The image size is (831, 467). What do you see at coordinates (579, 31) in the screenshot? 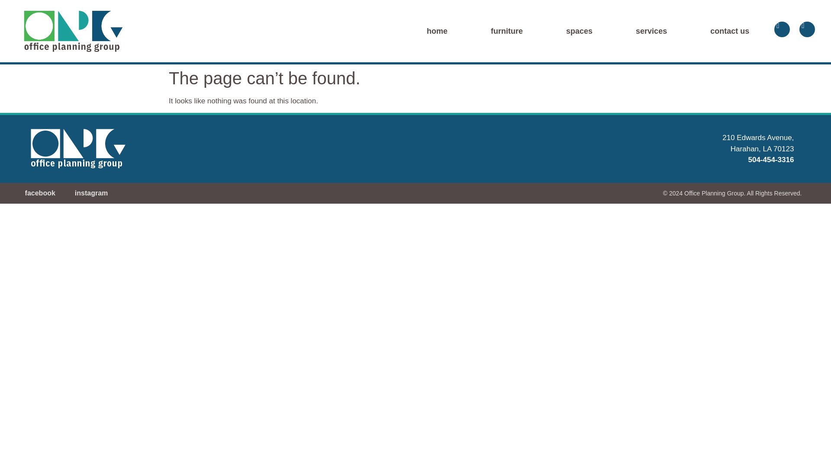
I see `spaces` at bounding box center [579, 31].